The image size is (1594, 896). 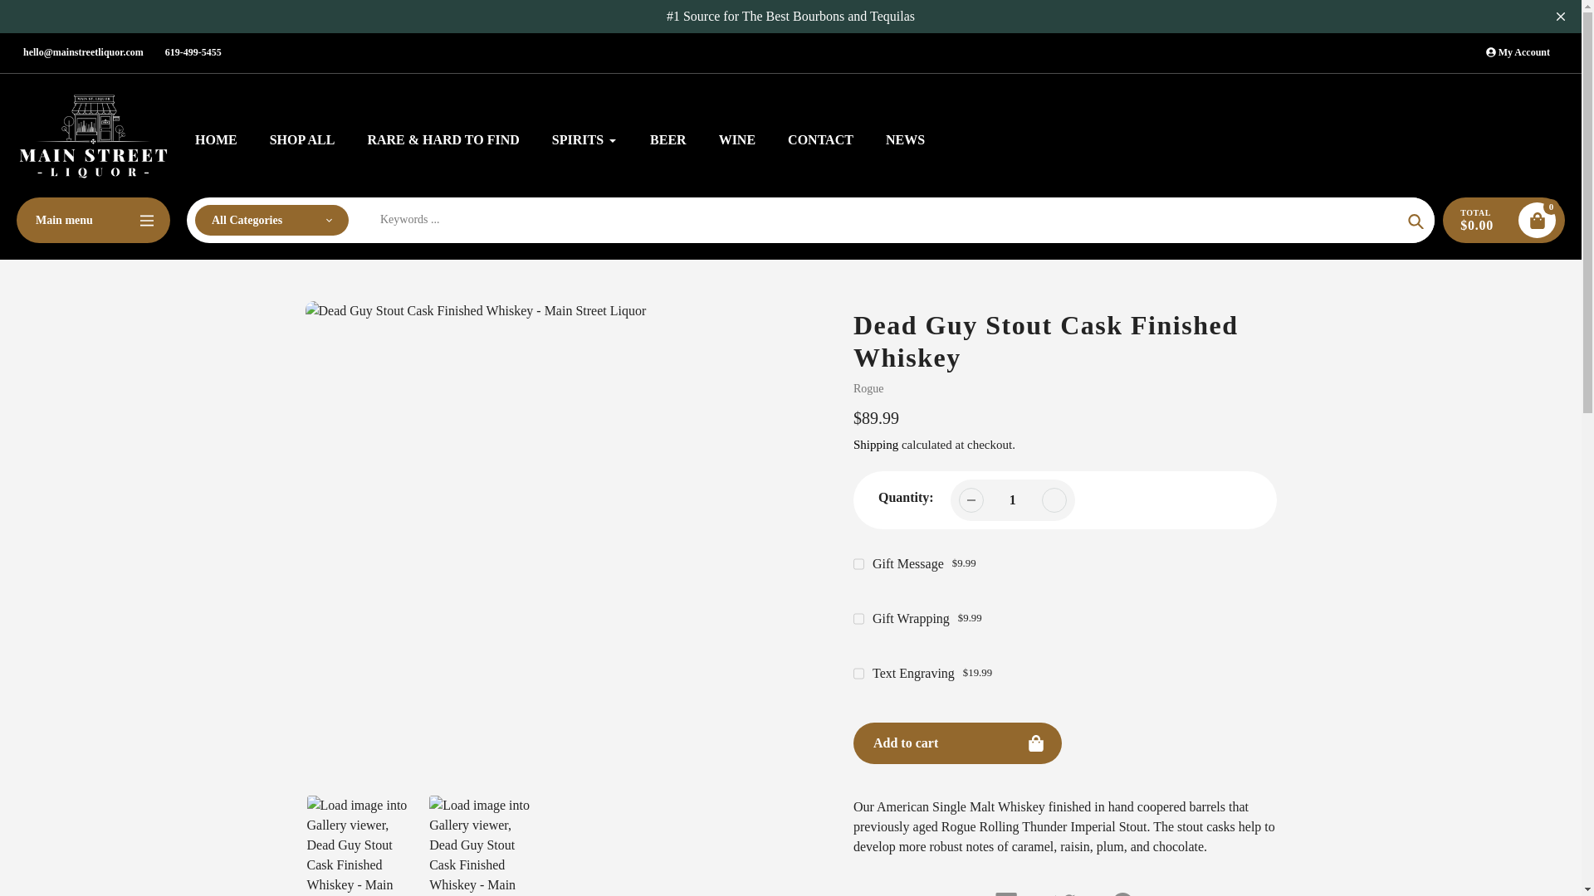 I want to click on HOME, so click(x=216, y=139).